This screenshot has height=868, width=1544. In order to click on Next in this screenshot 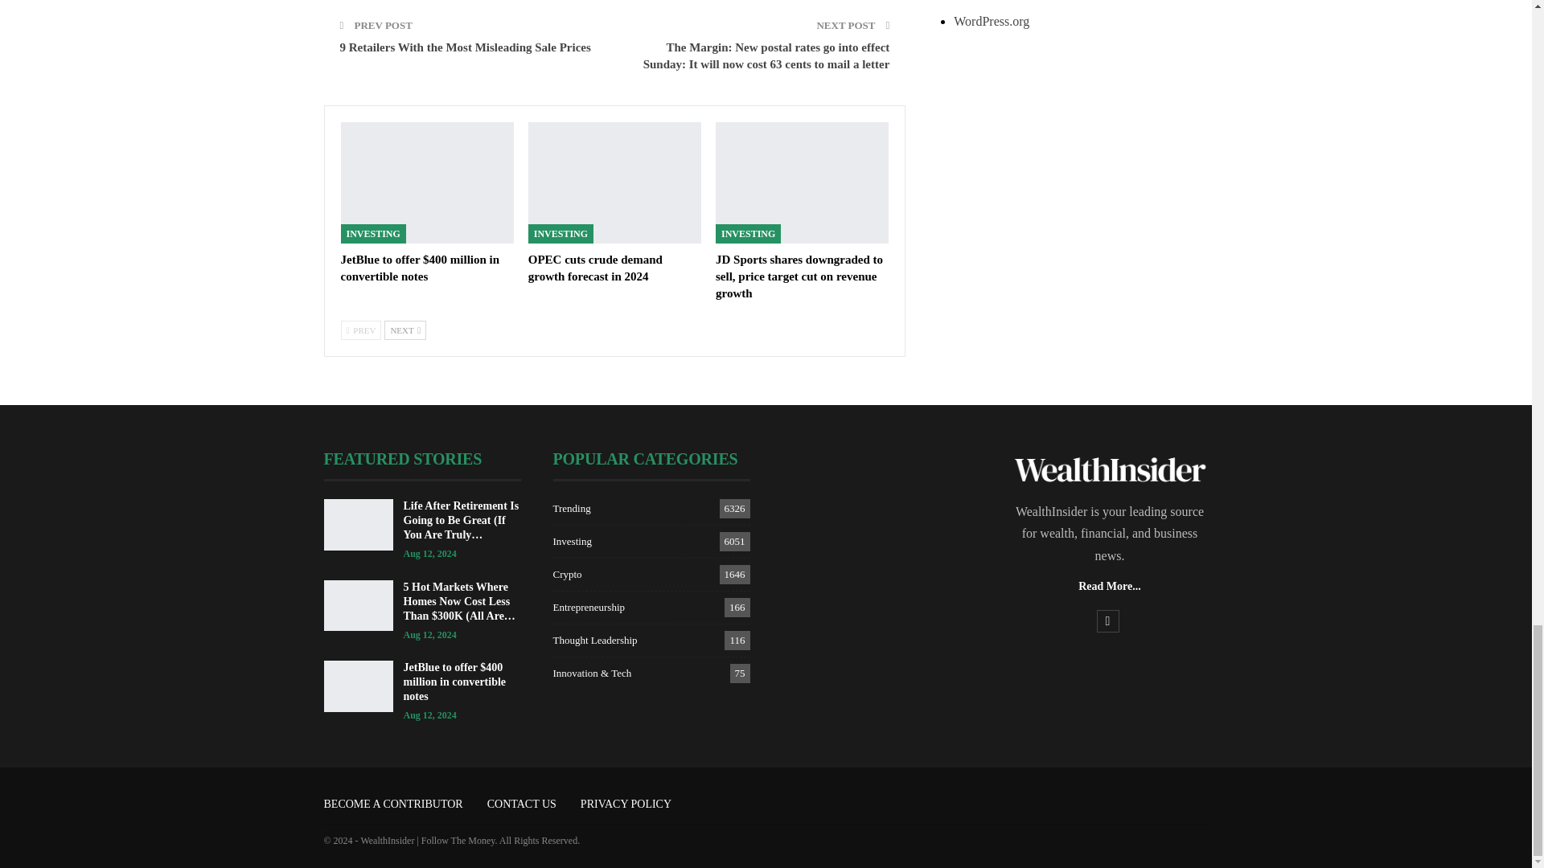, I will do `click(405, 330)`.